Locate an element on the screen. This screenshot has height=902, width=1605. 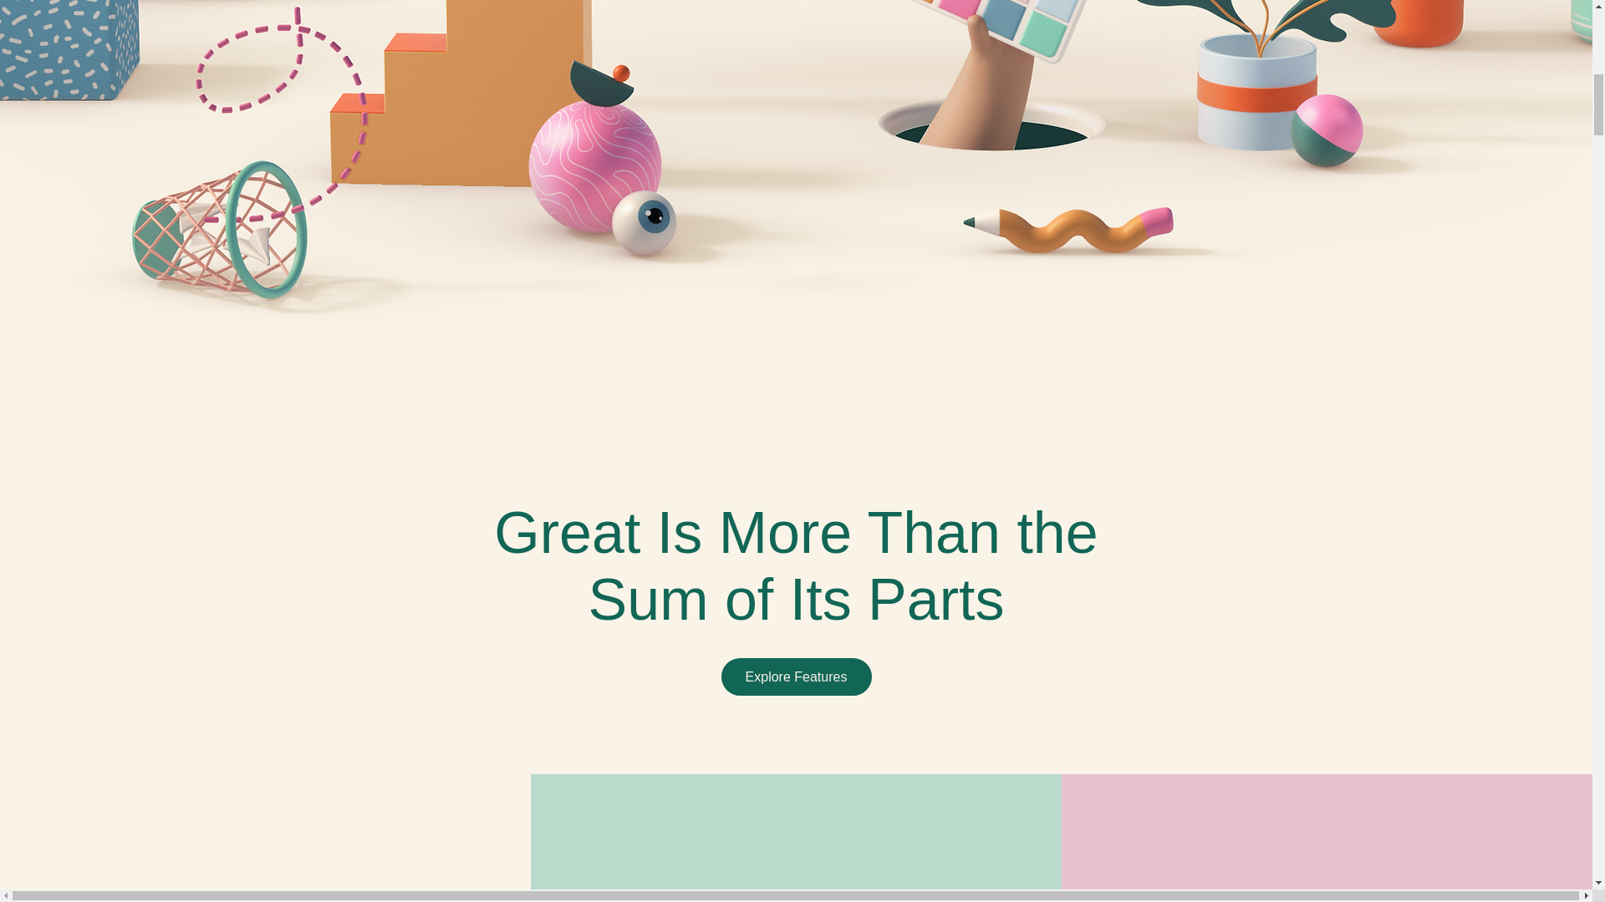
Explore Features is located at coordinates (796, 676).